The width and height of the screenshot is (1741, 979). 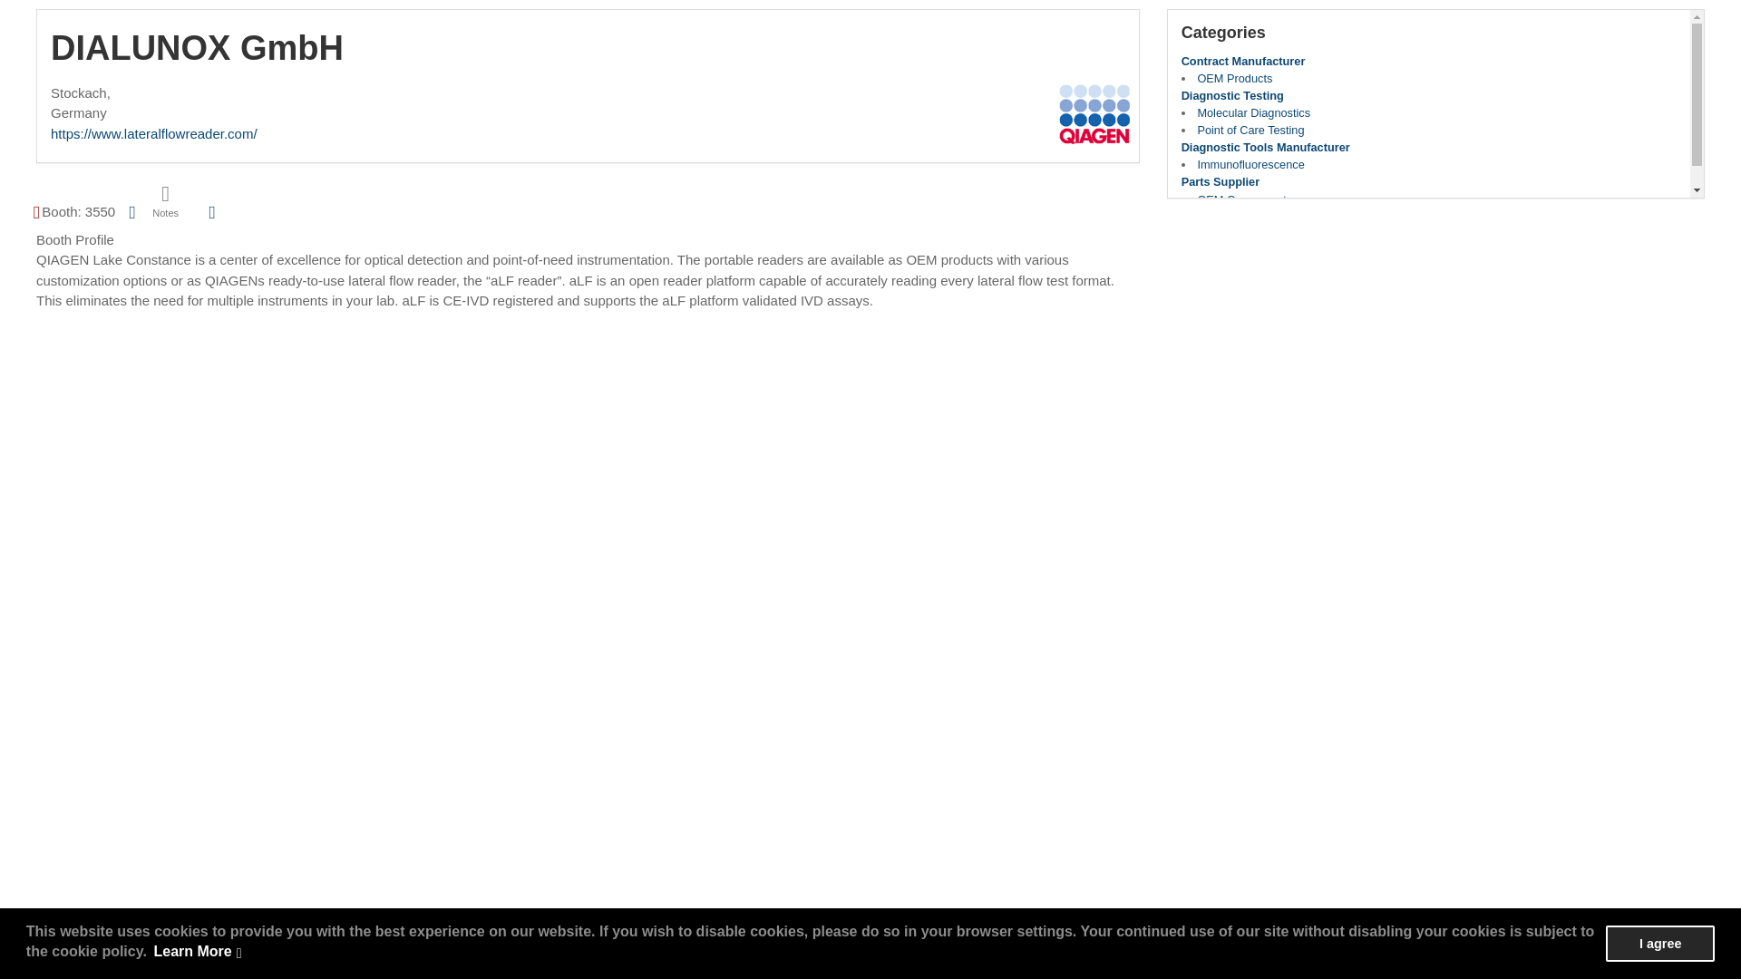 What do you see at coordinates (132, 210) in the screenshot?
I see `Print` at bounding box center [132, 210].